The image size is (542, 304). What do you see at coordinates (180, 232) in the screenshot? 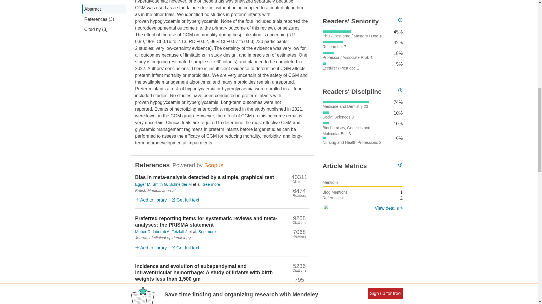
I see `Tetzlaff J` at bounding box center [180, 232].